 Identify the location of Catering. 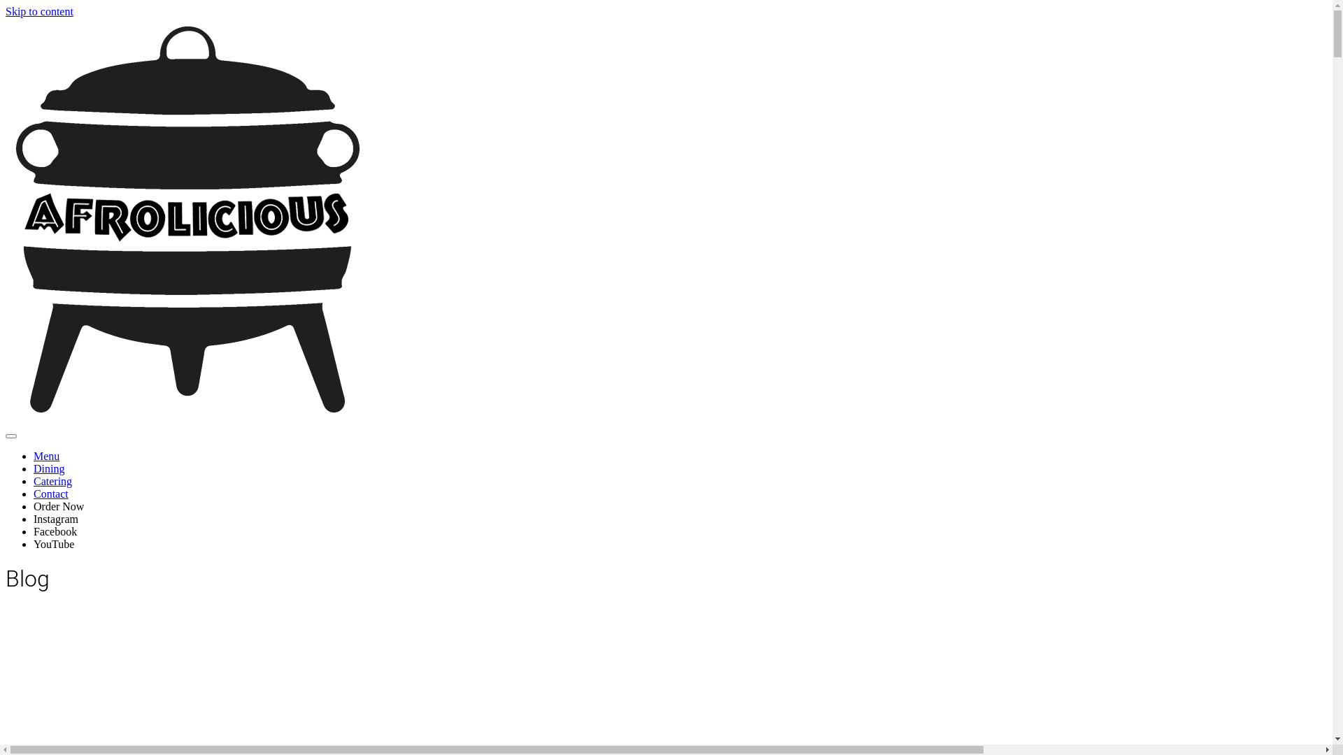
(53, 481).